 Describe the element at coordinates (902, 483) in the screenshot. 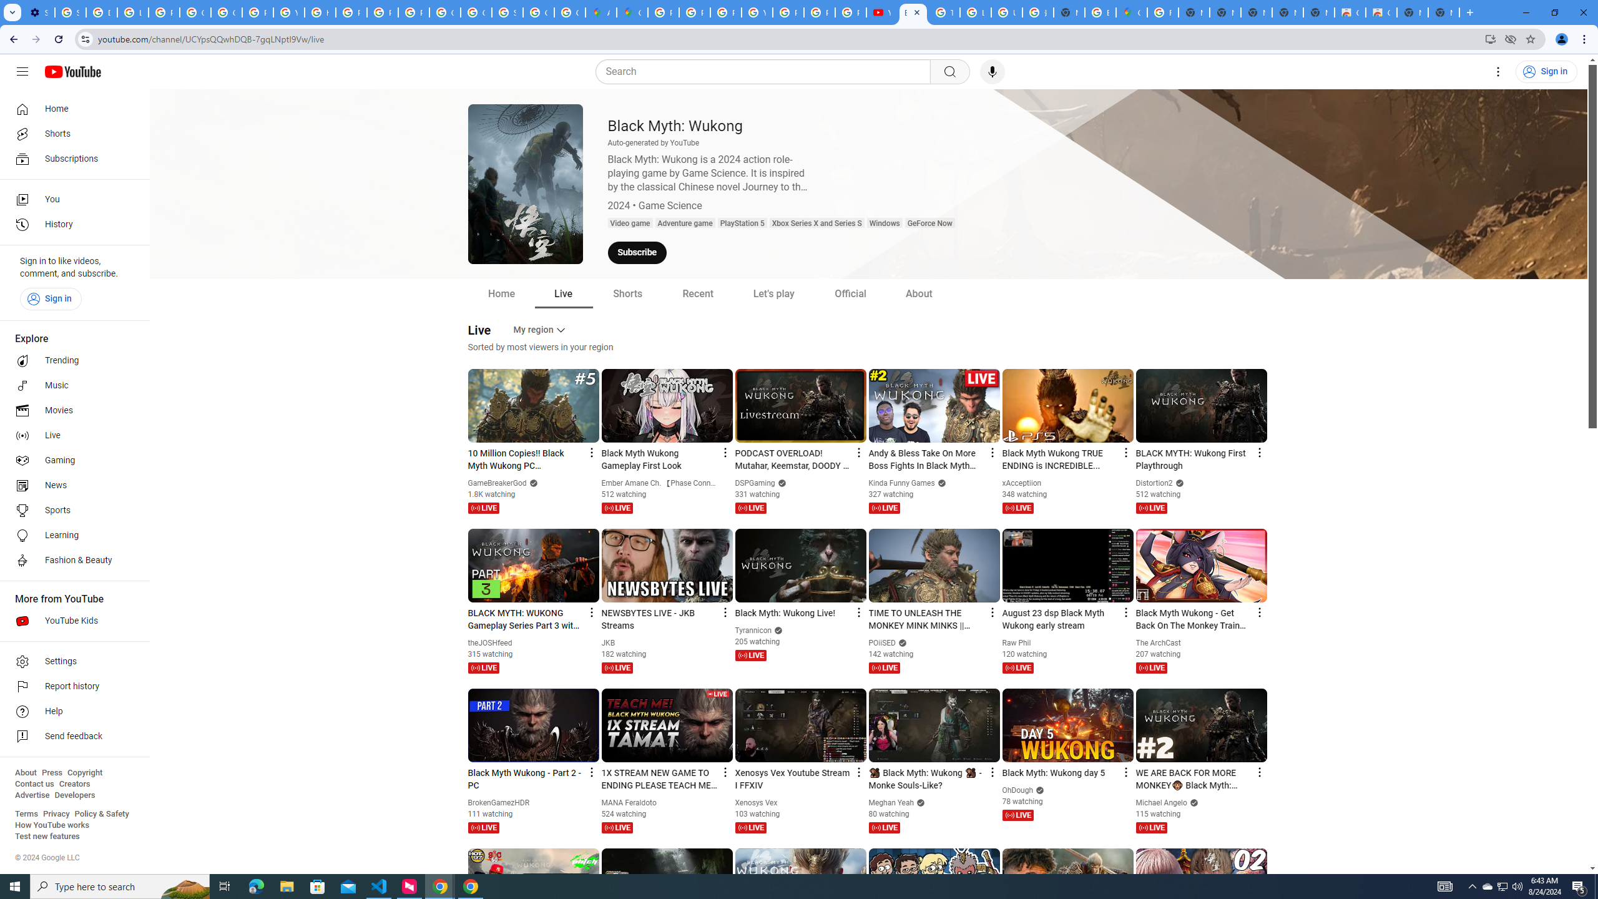

I see `Kinda Funny Games` at that location.